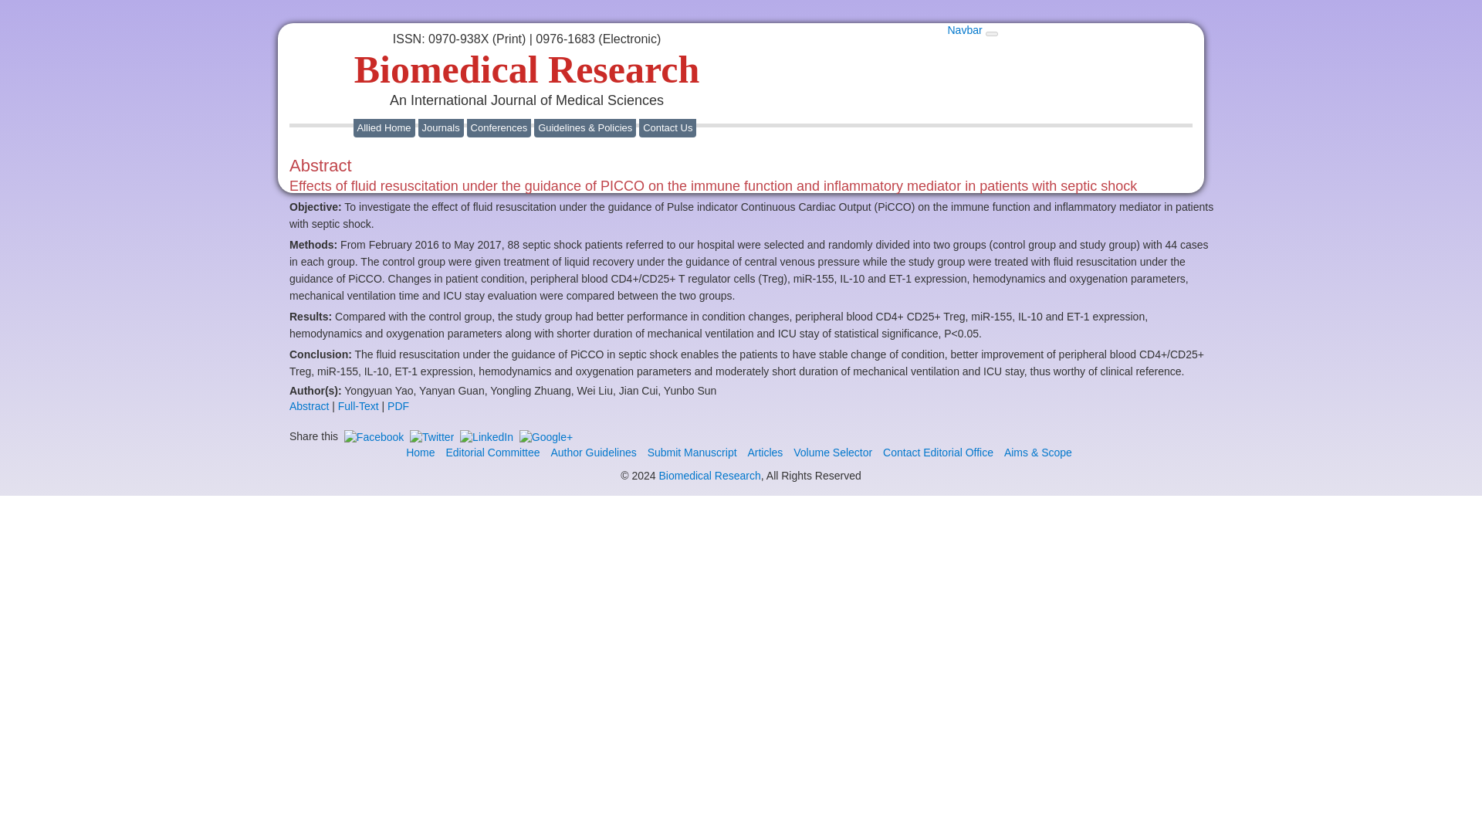 The image size is (1482, 834). Describe the element at coordinates (358, 406) in the screenshot. I see `Full-Text` at that location.